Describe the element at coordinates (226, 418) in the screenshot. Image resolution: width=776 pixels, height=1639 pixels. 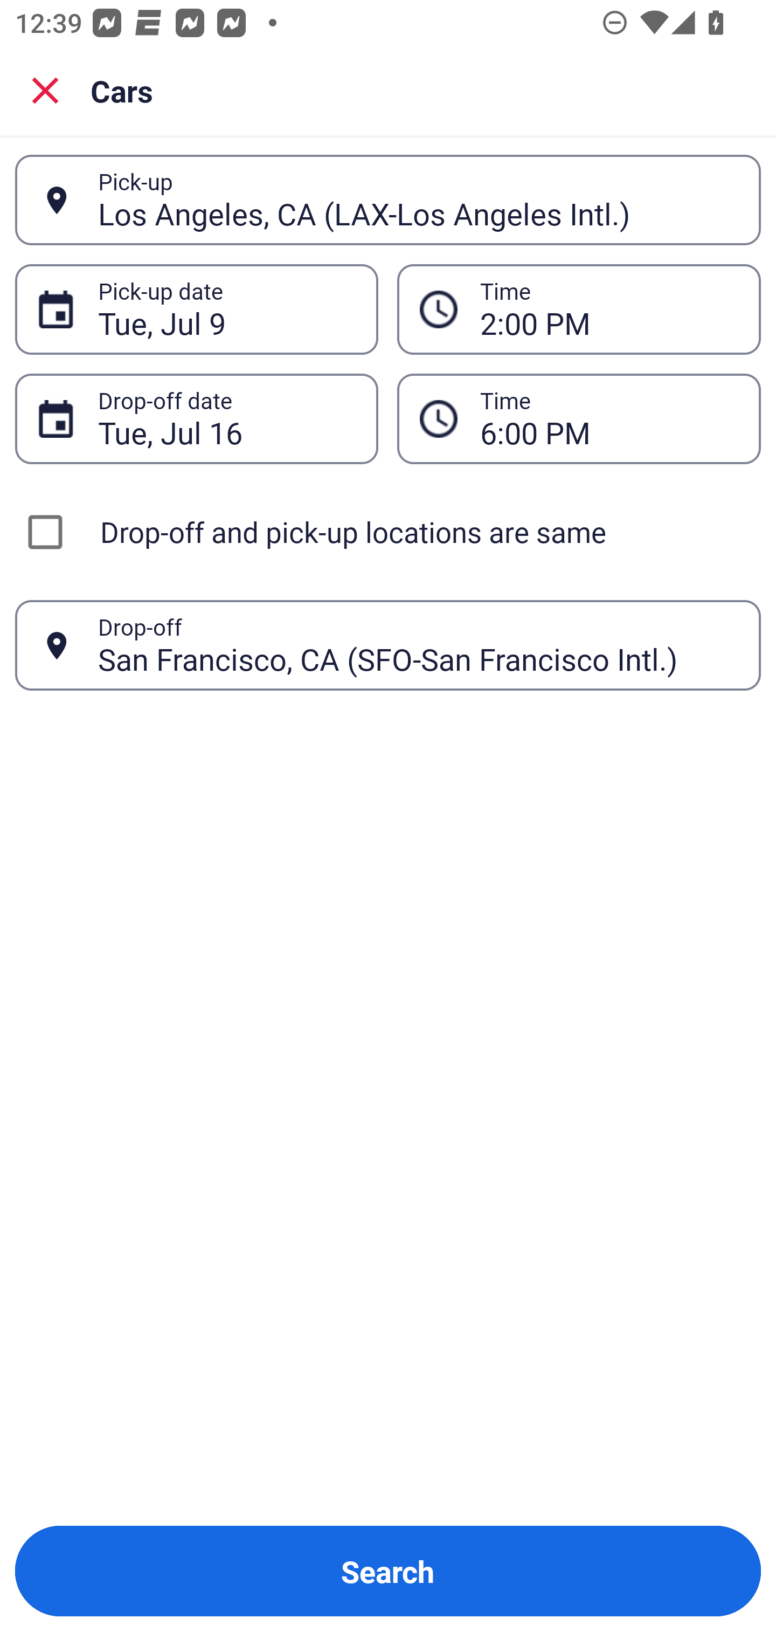
I see `Tue, Jul 16` at that location.